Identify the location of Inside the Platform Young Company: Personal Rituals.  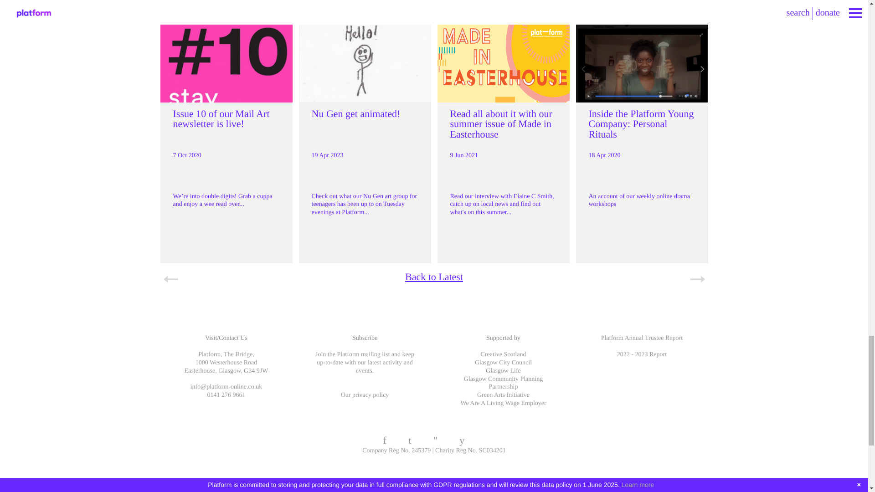
(641, 124).